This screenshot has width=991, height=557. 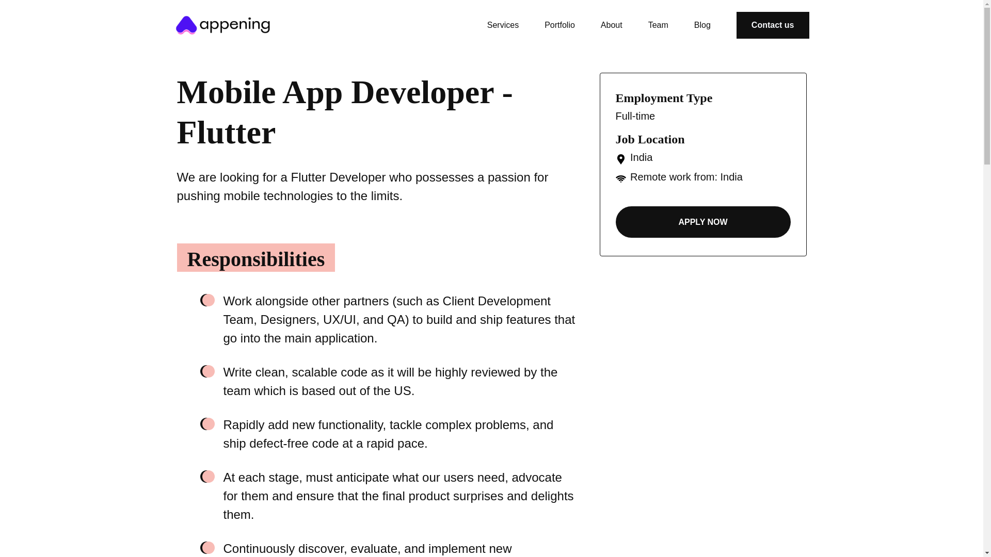 I want to click on About, so click(x=611, y=25).